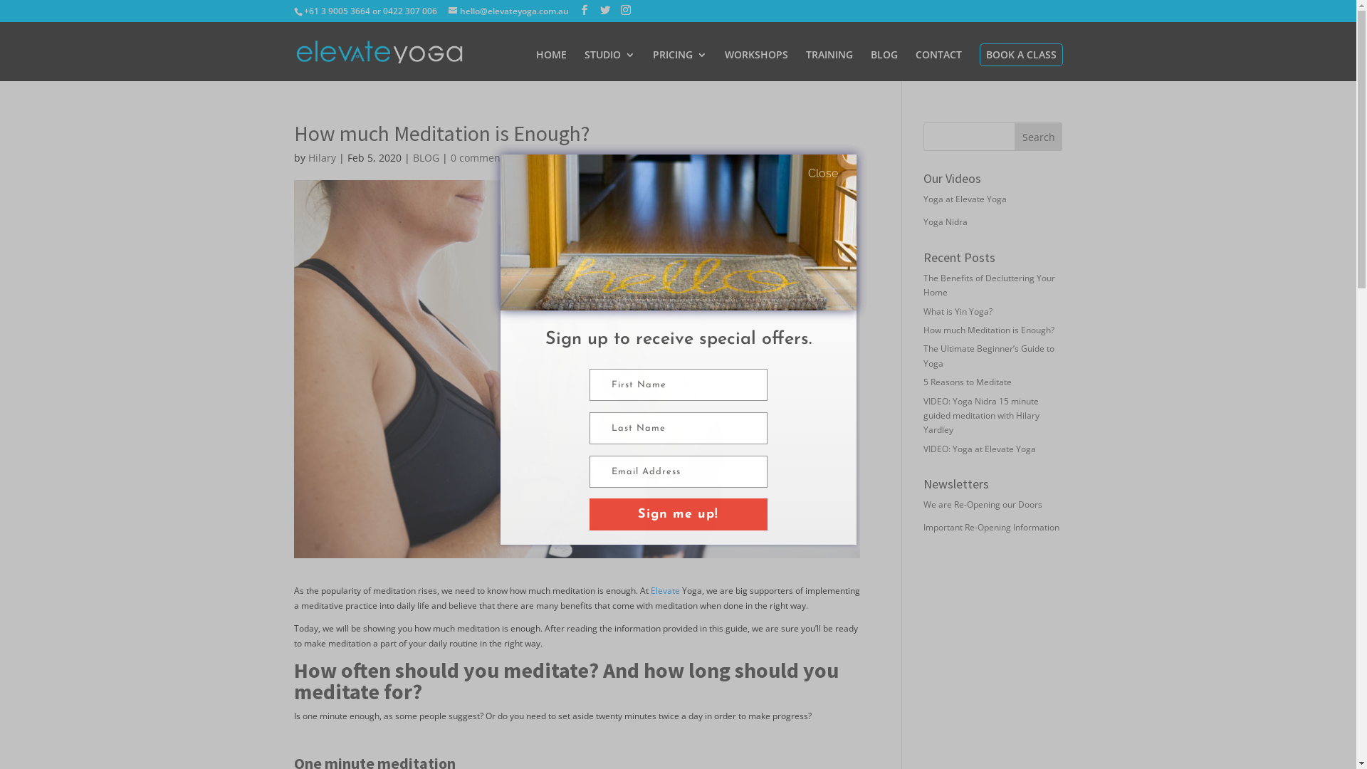  What do you see at coordinates (322, 158) in the screenshot?
I see `Hilary` at bounding box center [322, 158].